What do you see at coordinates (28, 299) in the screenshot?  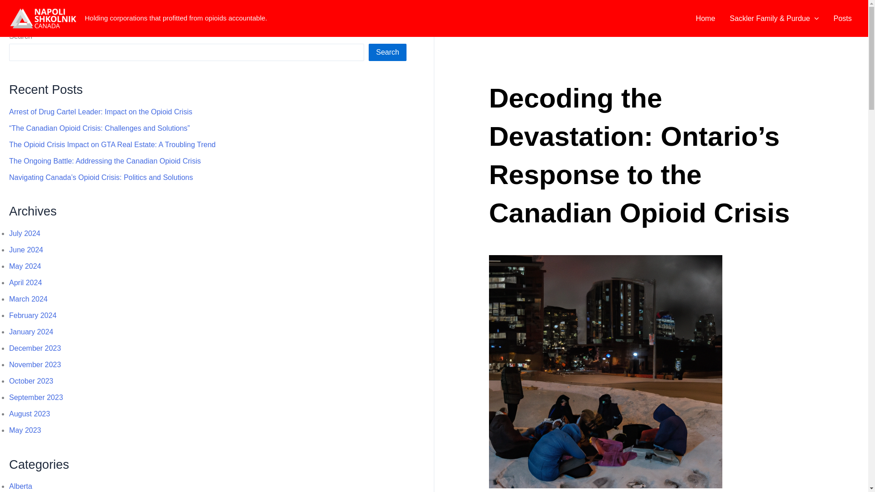 I see `March 2024` at bounding box center [28, 299].